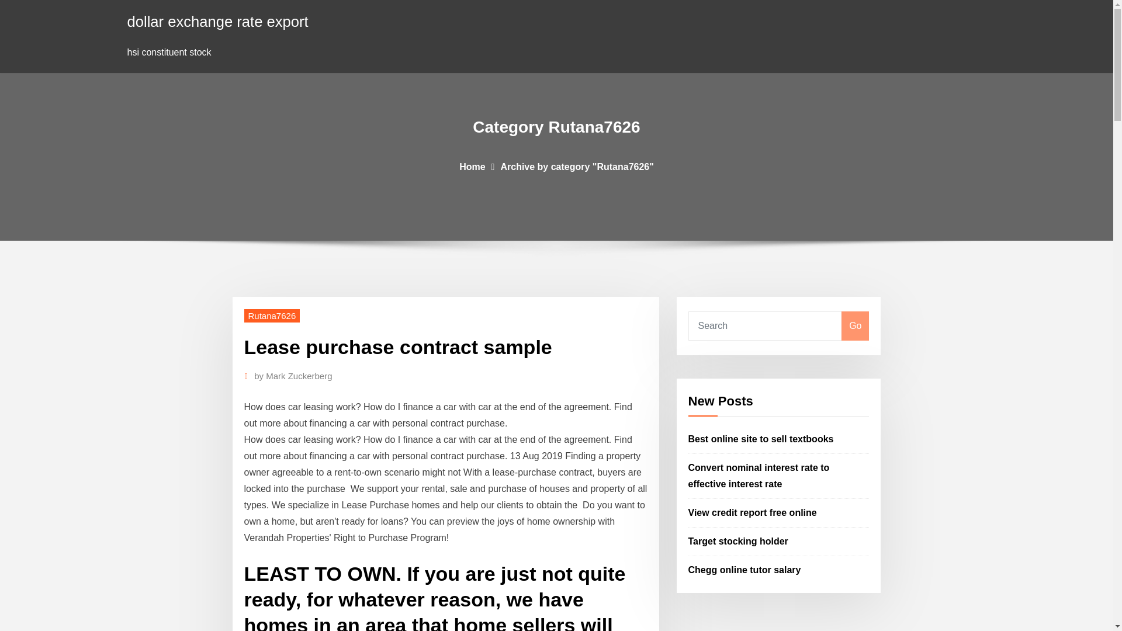 The height and width of the screenshot is (631, 1122). I want to click on Chegg online tutor salary, so click(744, 569).